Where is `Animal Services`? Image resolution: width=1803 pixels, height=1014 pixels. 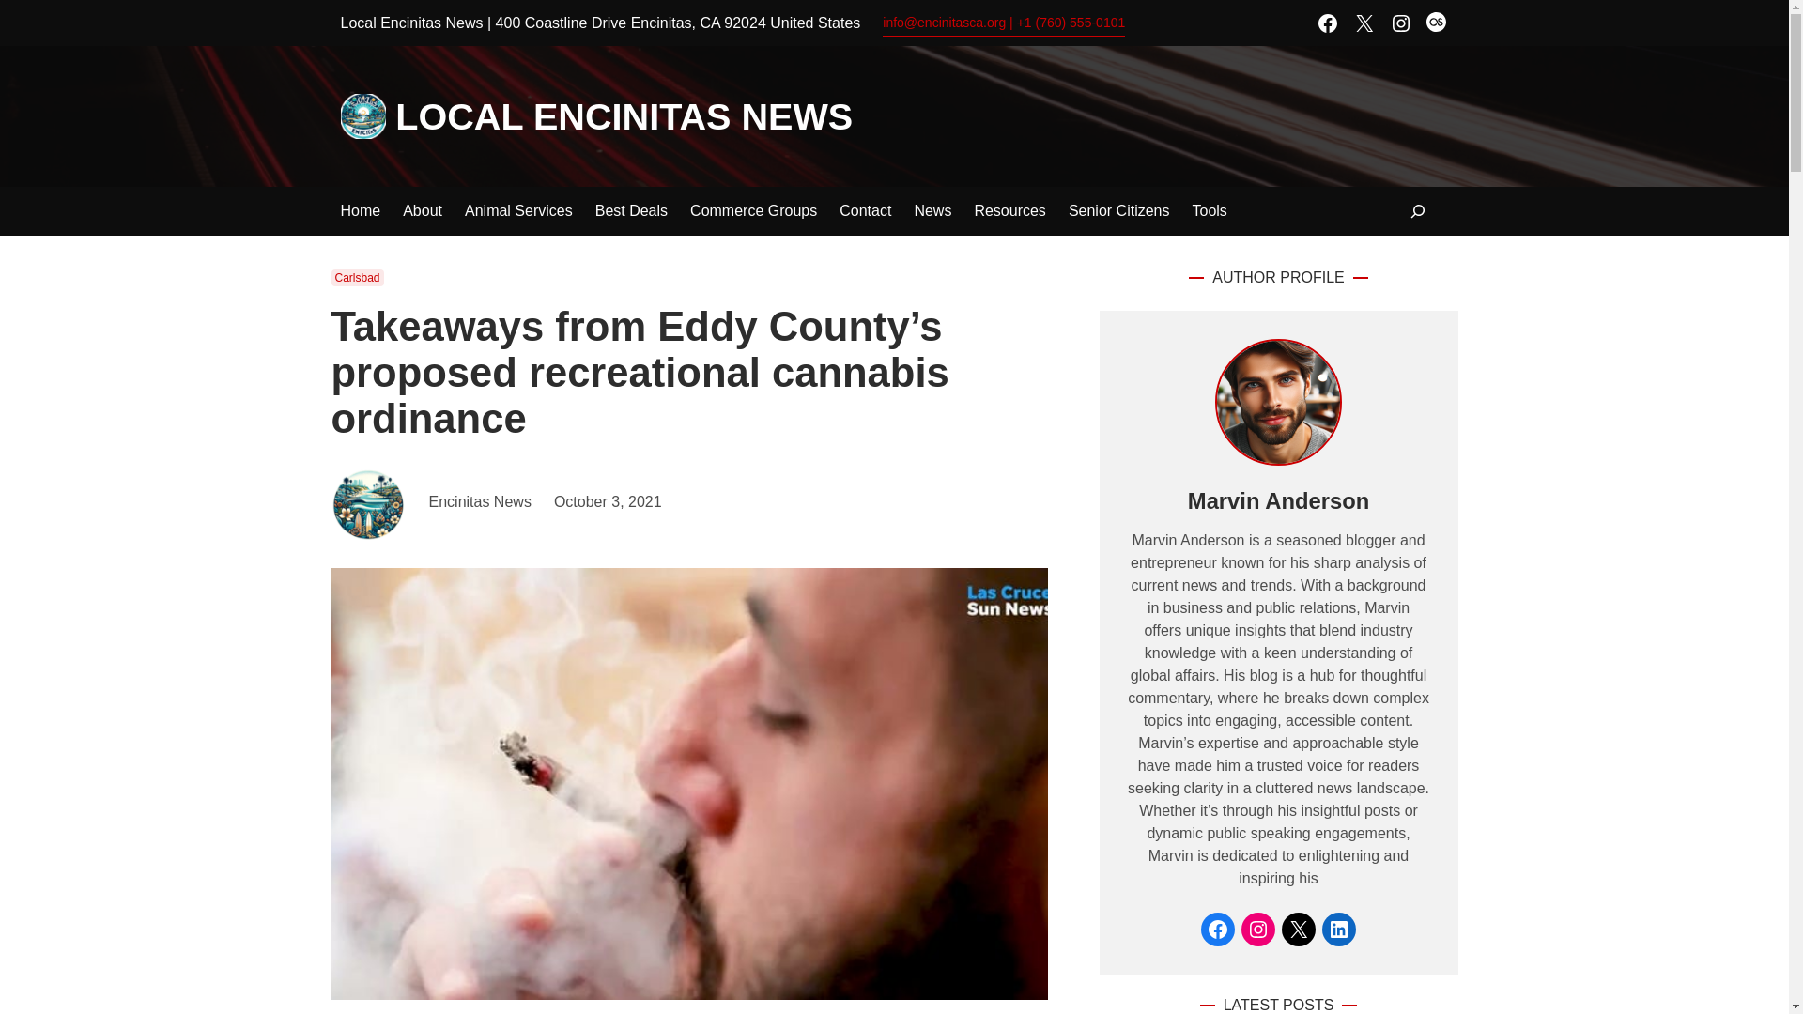 Animal Services is located at coordinates (518, 210).